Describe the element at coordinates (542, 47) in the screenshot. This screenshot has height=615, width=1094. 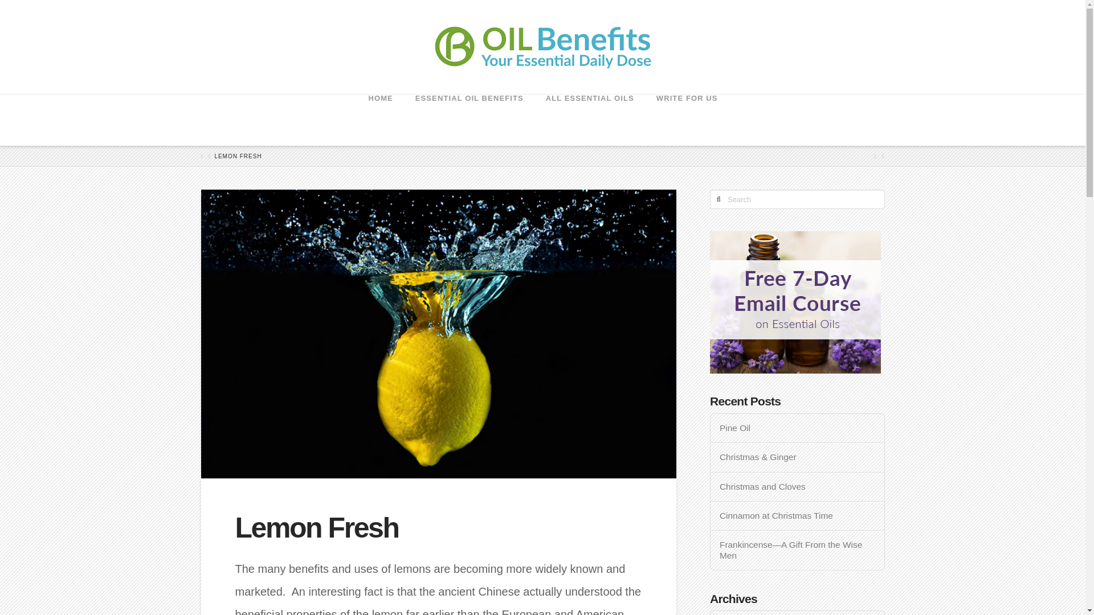
I see `Learn about the many benefits of Pure Essential Oils` at that location.